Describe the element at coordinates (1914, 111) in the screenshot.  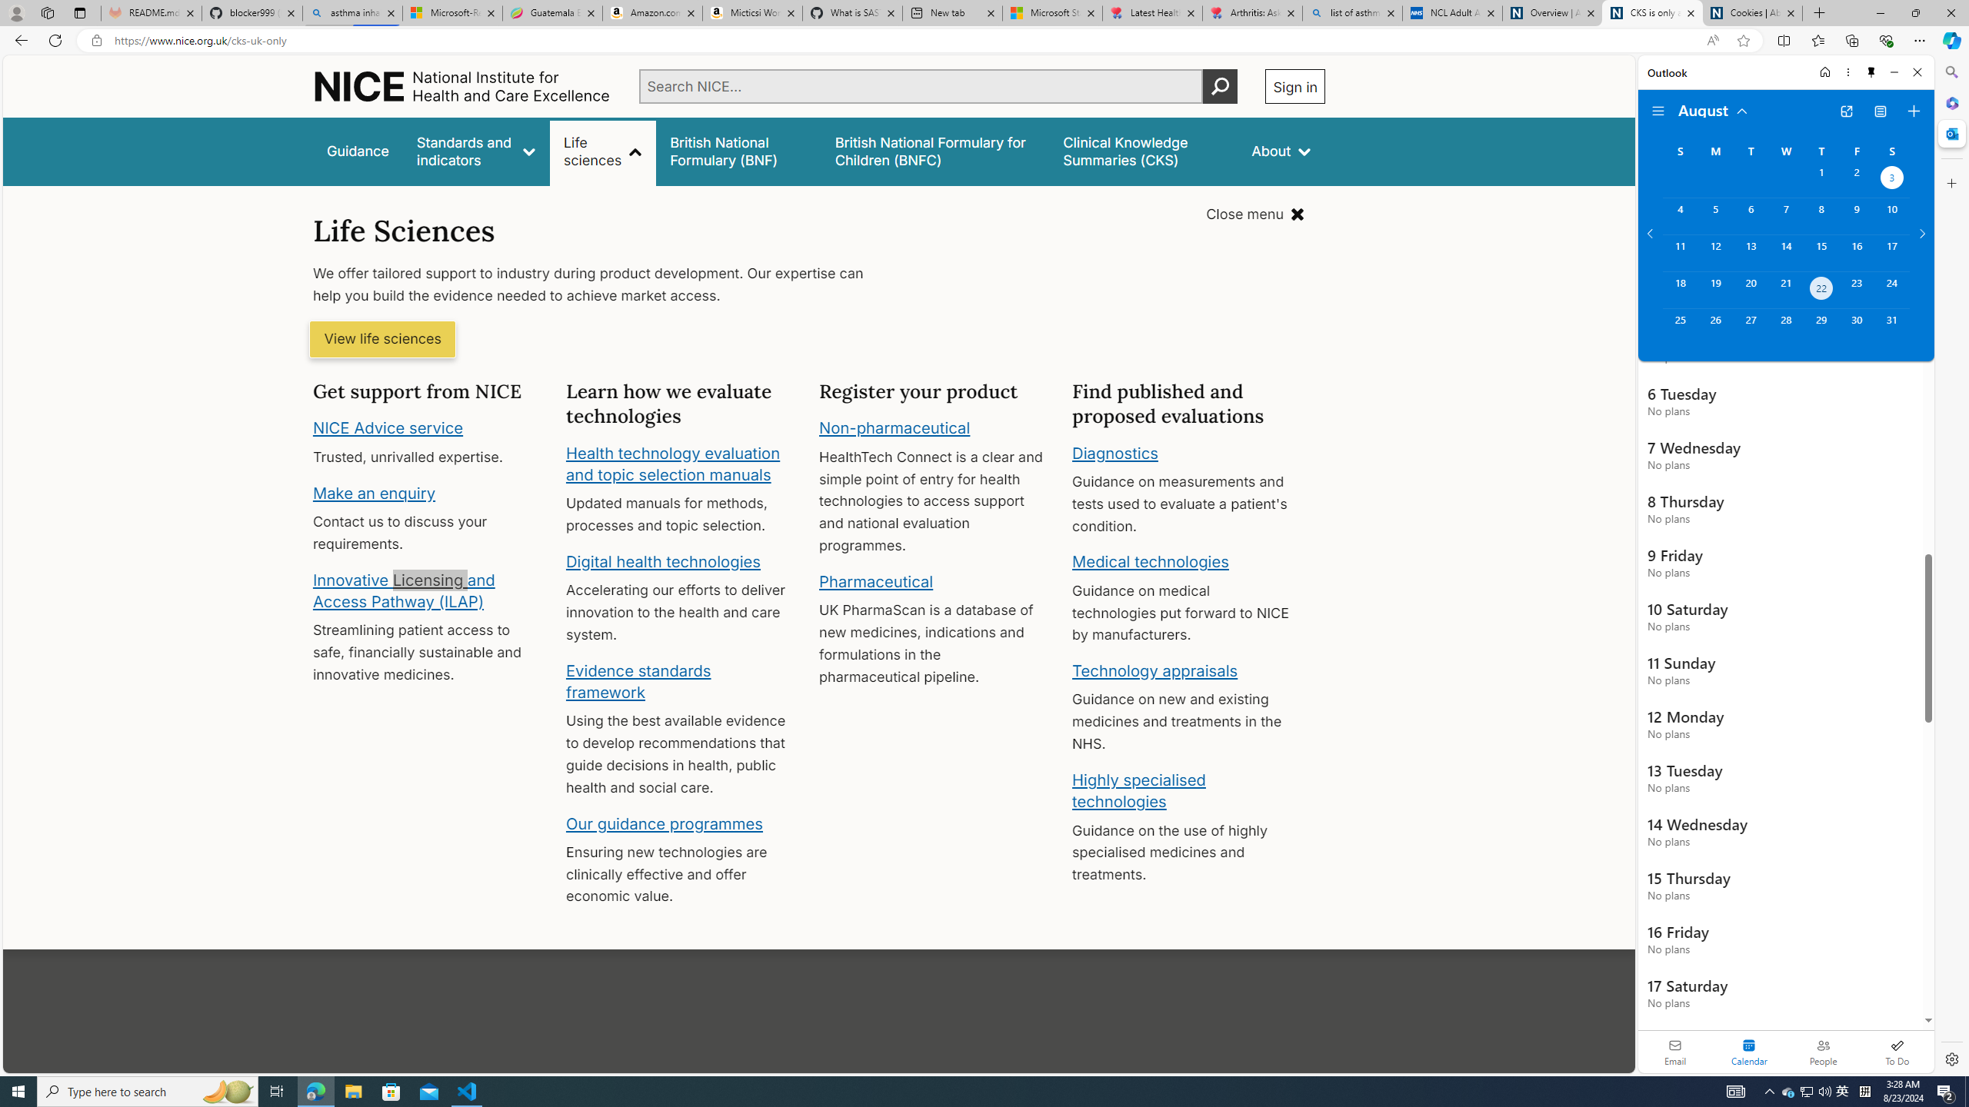
I see `Create event` at that location.